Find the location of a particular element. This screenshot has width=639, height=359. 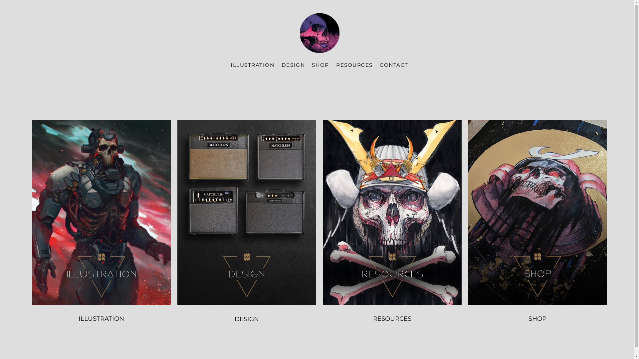

SHOP is located at coordinates (320, 65).